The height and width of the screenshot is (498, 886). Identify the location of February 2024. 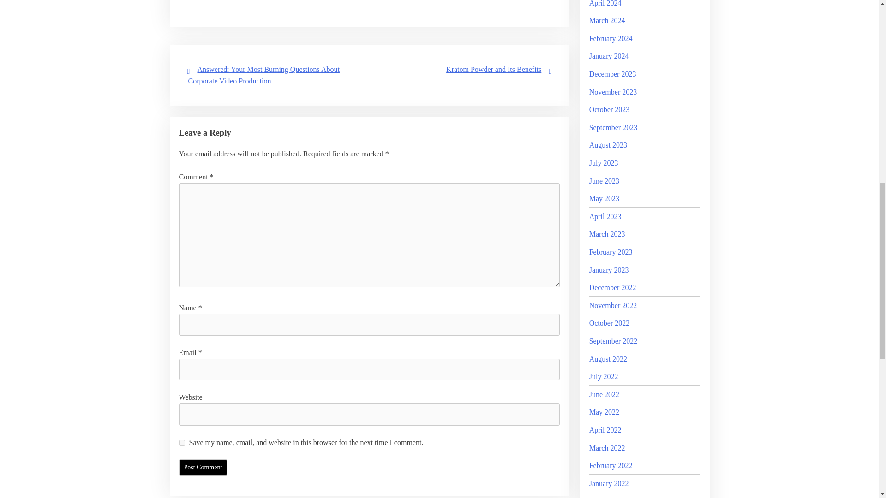
(611, 38).